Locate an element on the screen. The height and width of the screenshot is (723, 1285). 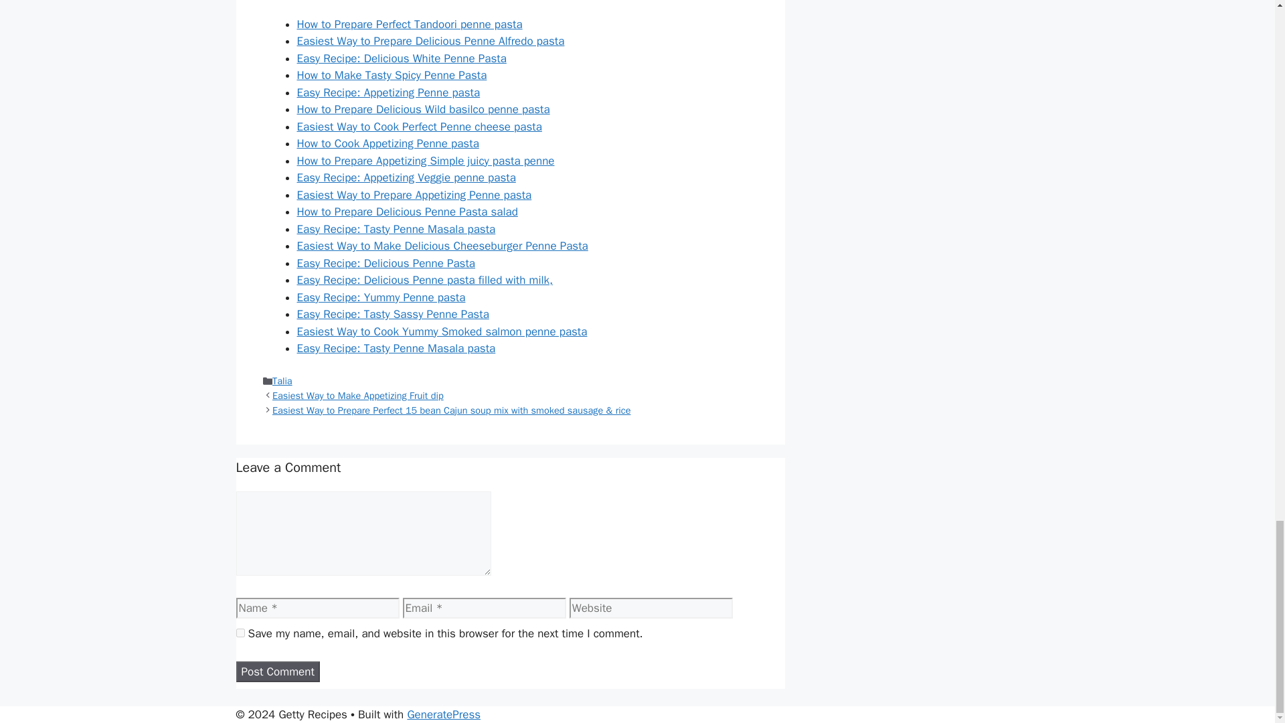
How to Cook Appetizing Penne pasta is located at coordinates (388, 143).